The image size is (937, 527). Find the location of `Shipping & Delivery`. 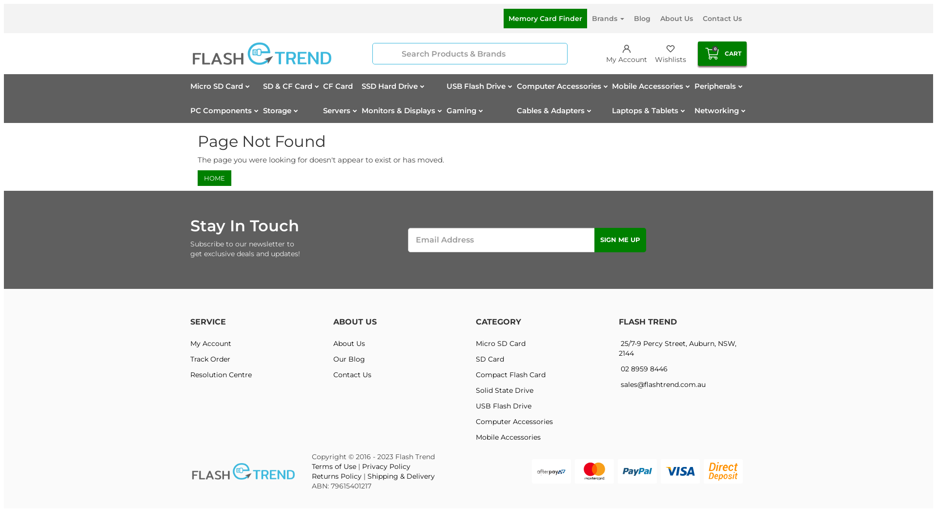

Shipping & Delivery is located at coordinates (401, 476).